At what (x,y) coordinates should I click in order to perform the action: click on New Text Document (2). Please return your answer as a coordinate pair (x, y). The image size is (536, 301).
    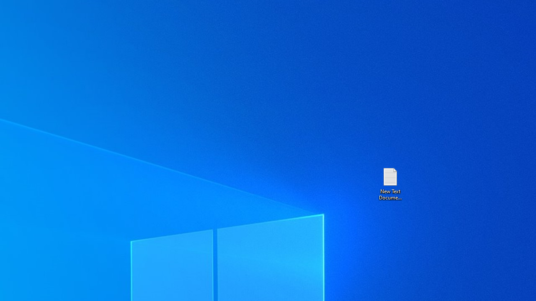
    Looking at the image, I should click on (390, 183).